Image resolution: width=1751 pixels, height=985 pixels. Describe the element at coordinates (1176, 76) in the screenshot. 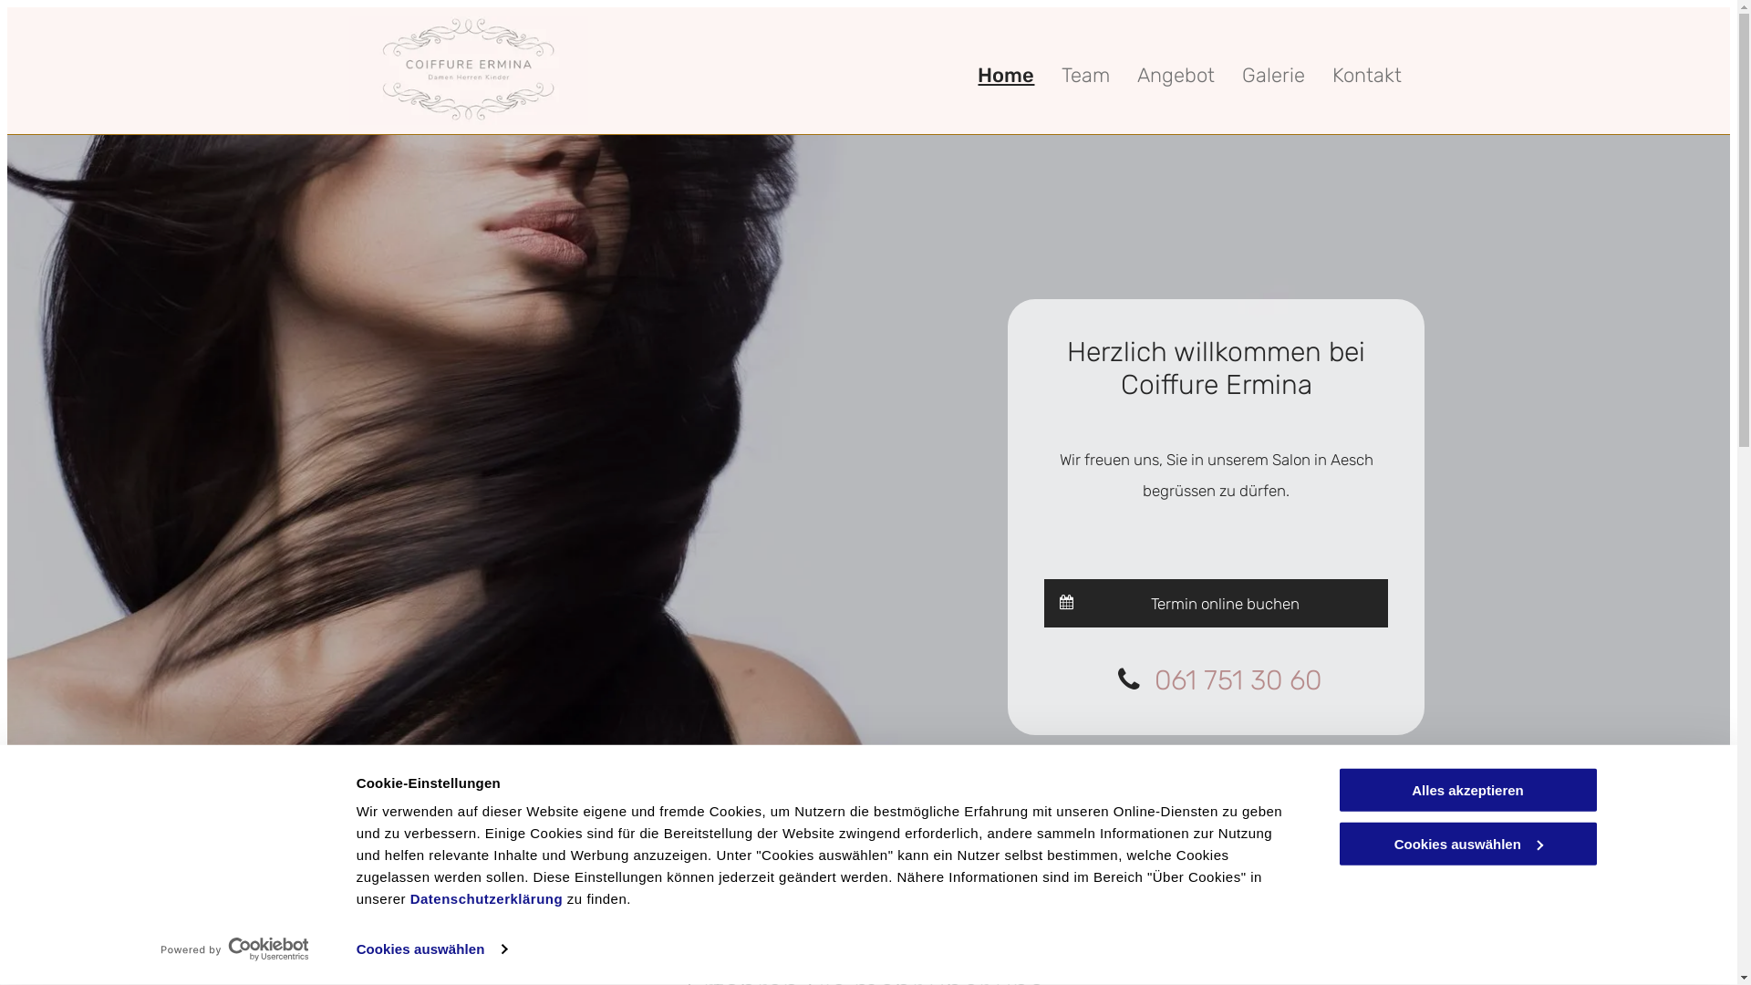

I see `Angebot` at that location.